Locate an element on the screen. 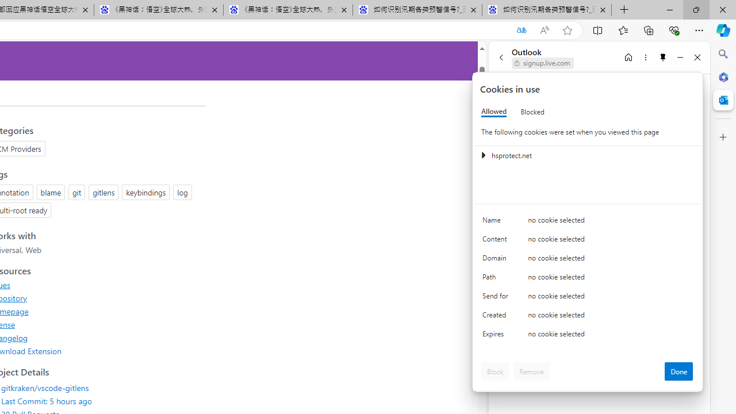 The width and height of the screenshot is (736, 414). Created is located at coordinates (497, 317).